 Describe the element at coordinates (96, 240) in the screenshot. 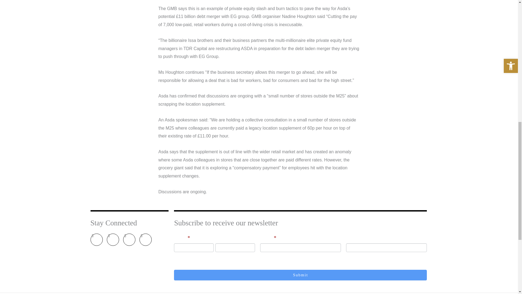

I see `Instagram` at that location.